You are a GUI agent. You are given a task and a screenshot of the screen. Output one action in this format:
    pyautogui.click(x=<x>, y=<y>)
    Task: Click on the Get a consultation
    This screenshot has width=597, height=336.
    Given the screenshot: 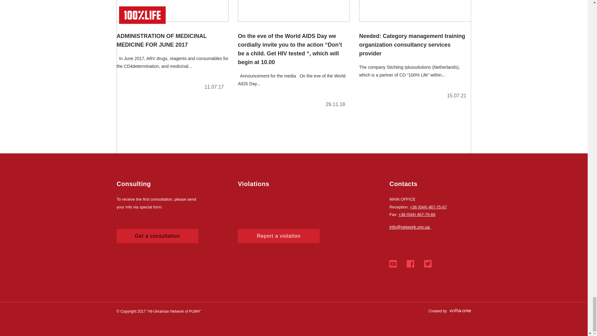 What is the action you would take?
    pyautogui.click(x=157, y=236)
    